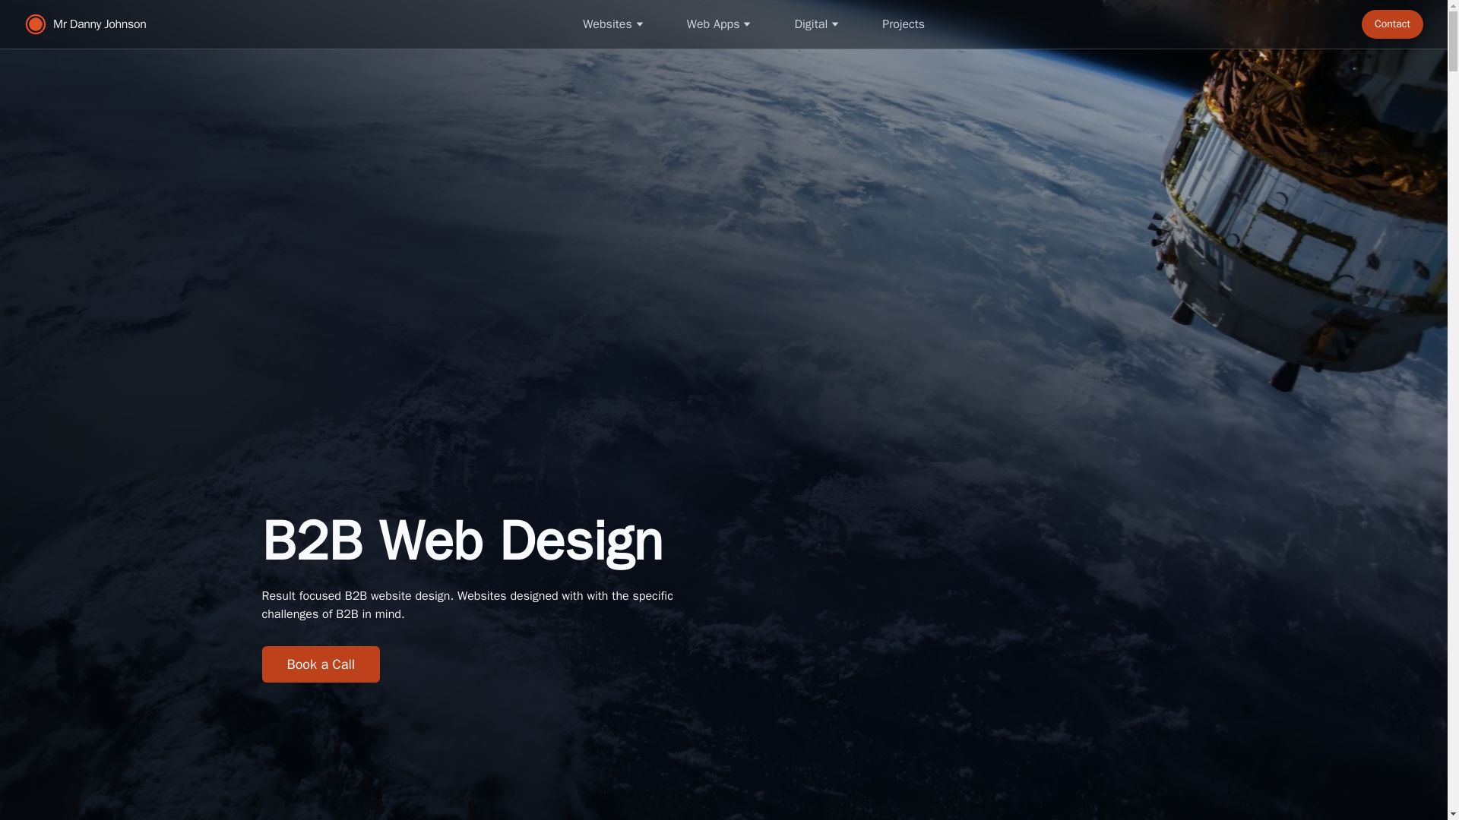 This screenshot has width=1459, height=820. Describe the element at coordinates (320, 664) in the screenshot. I see `Book a Call` at that location.